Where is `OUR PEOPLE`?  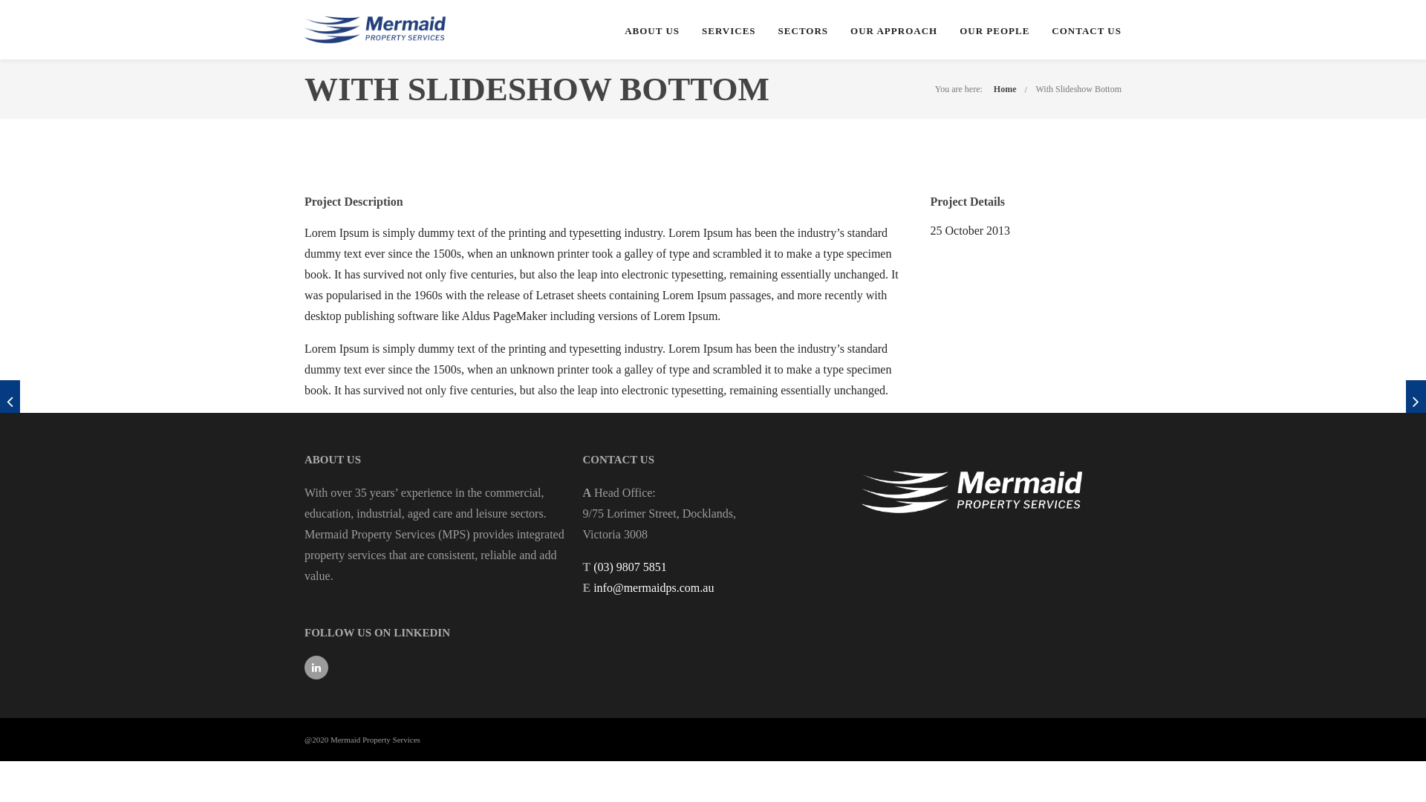
OUR PEOPLE is located at coordinates (994, 31).